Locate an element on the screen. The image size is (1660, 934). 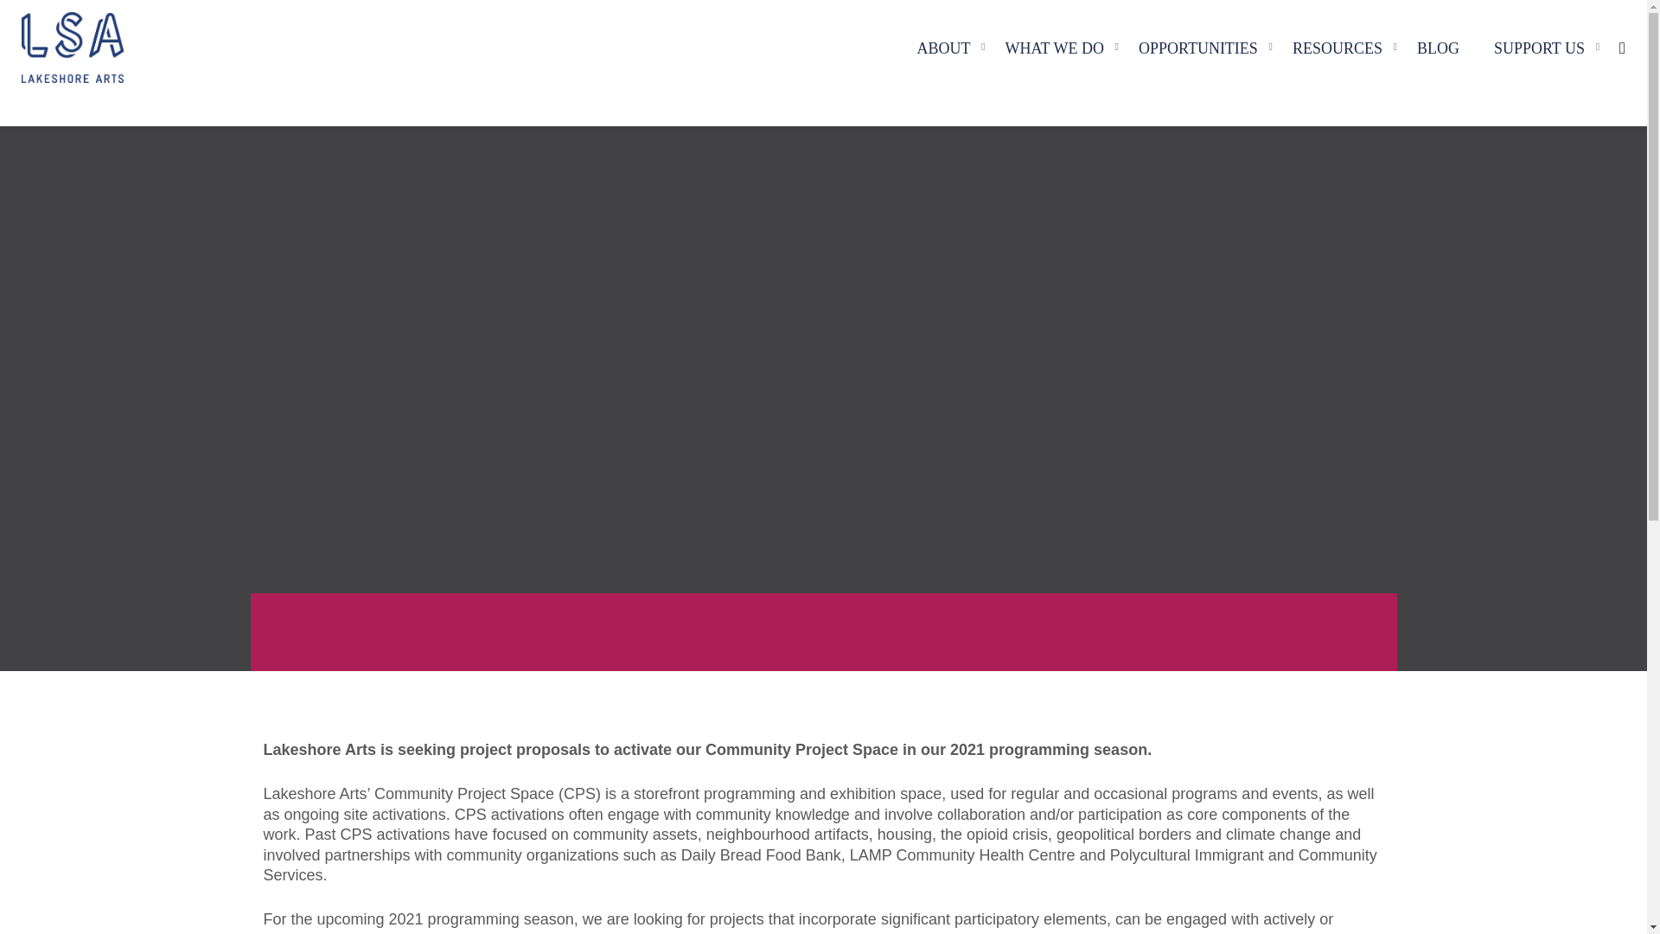
BLOG is located at coordinates (1438, 47).